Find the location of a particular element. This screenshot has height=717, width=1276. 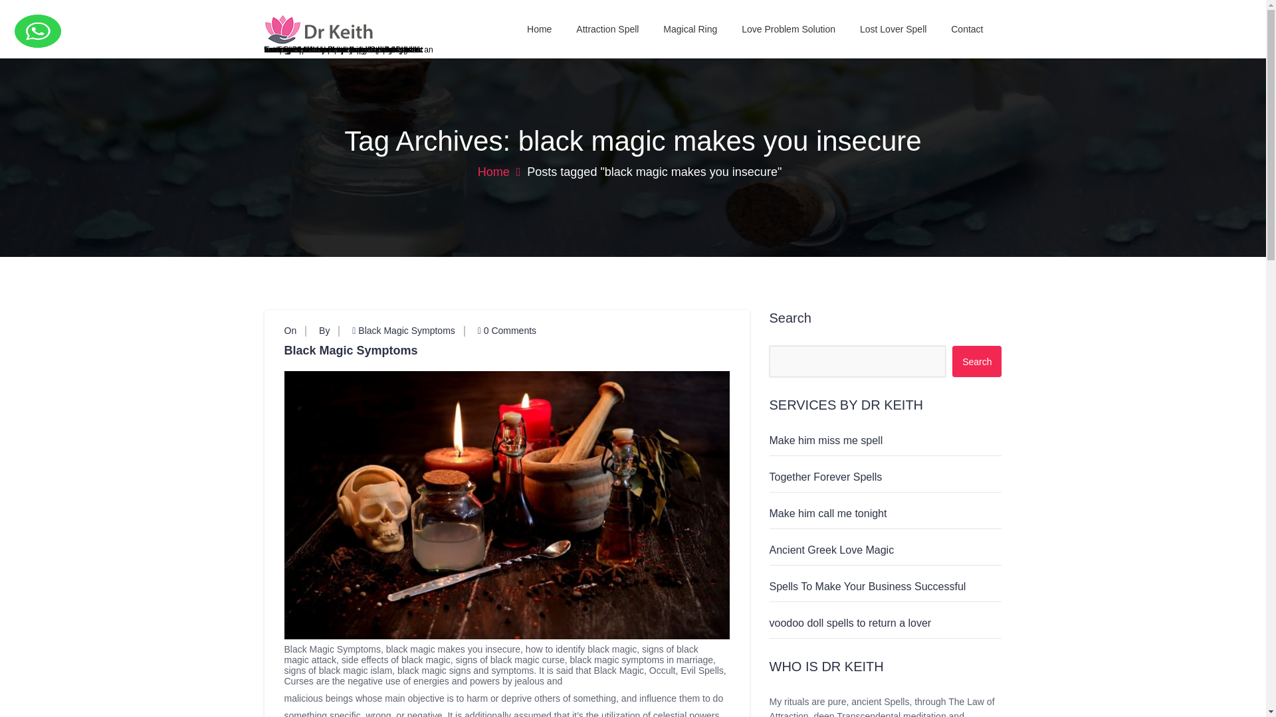

Attraction Spell is located at coordinates (607, 29).